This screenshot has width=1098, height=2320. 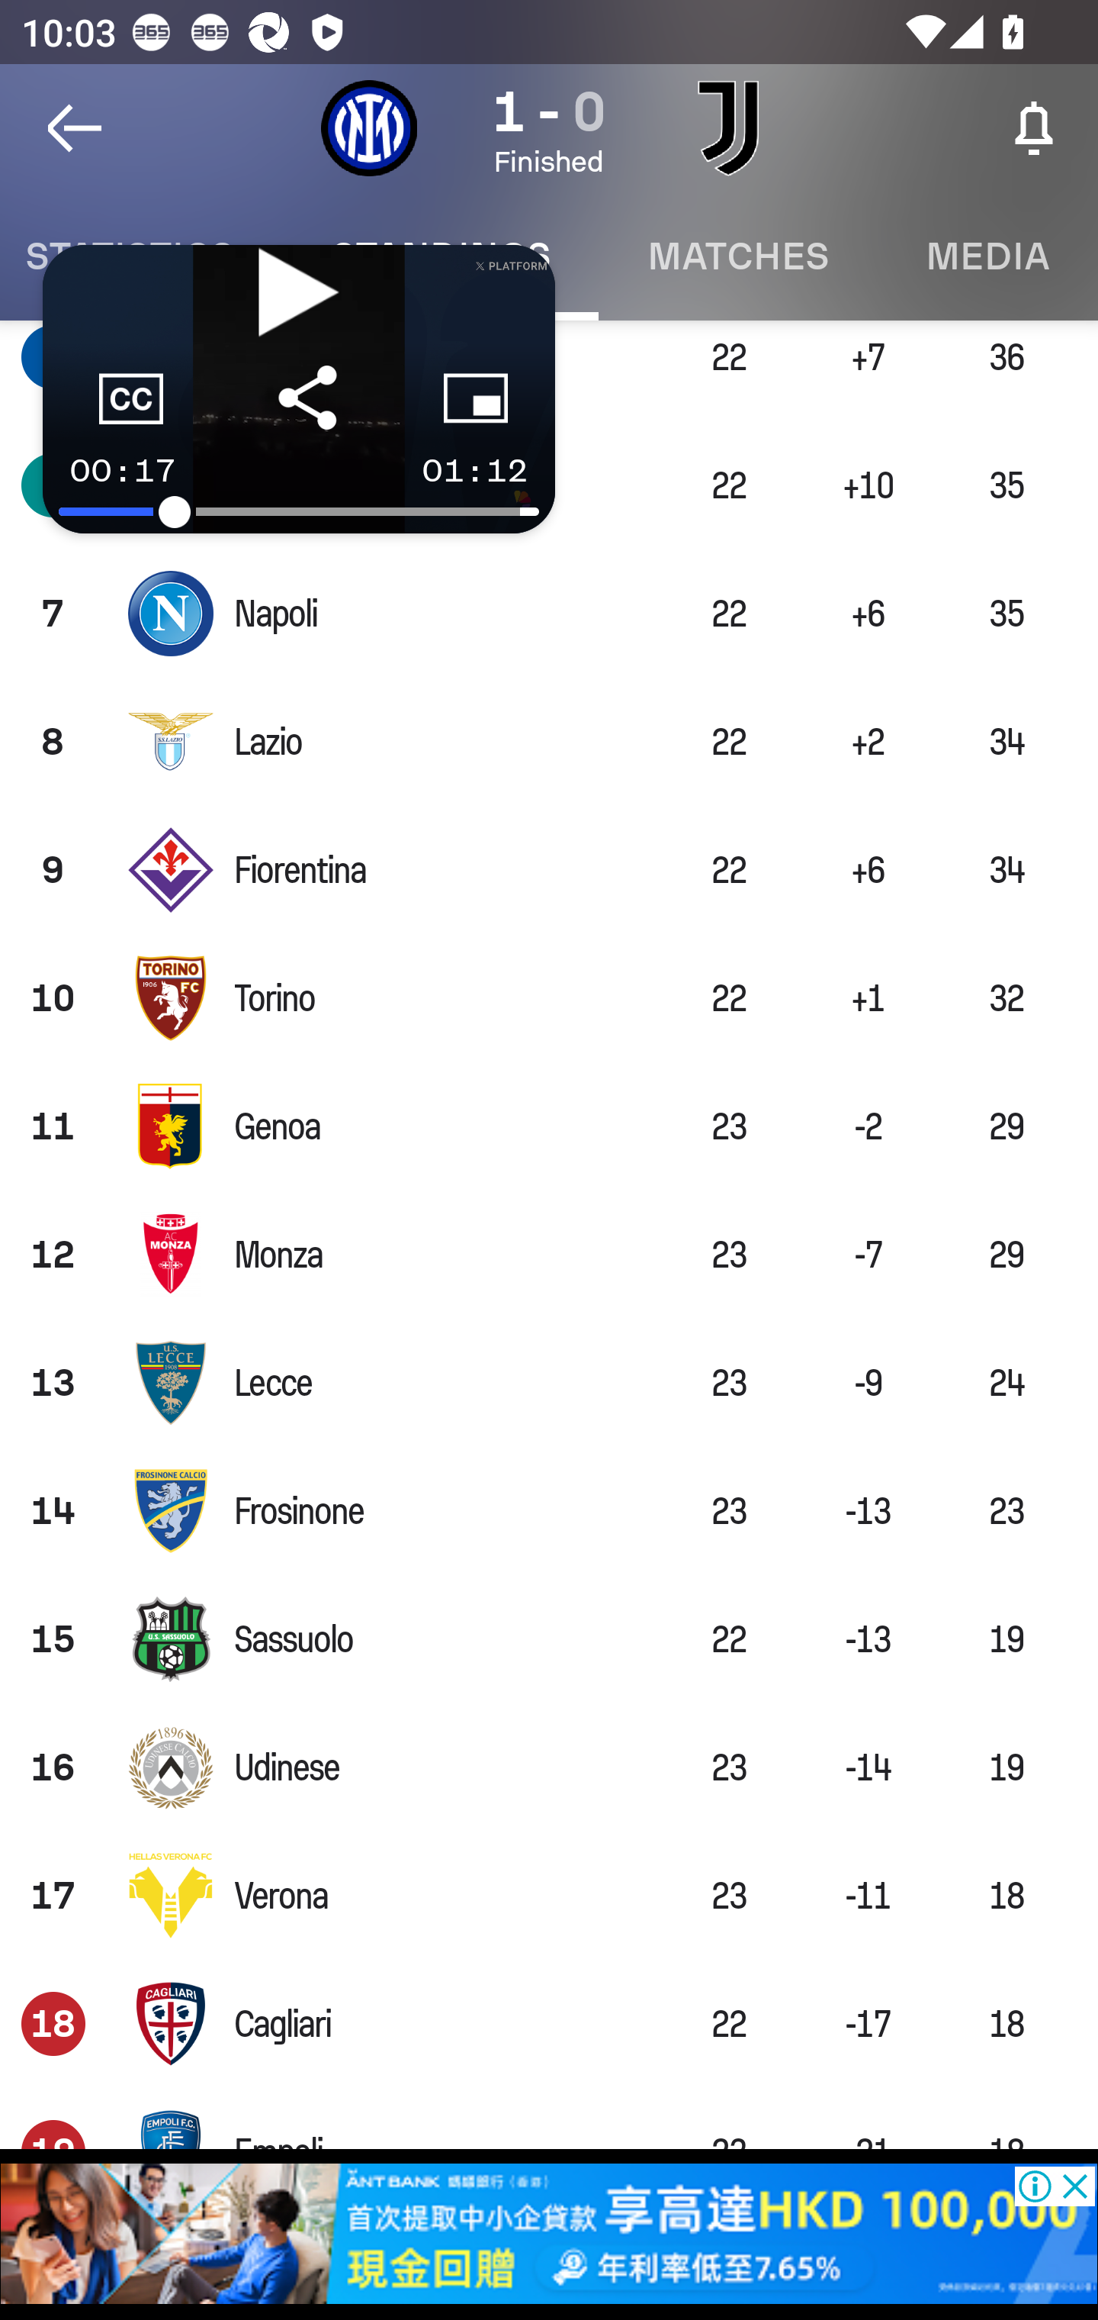 I want to click on 11, so click(x=53, y=1126).